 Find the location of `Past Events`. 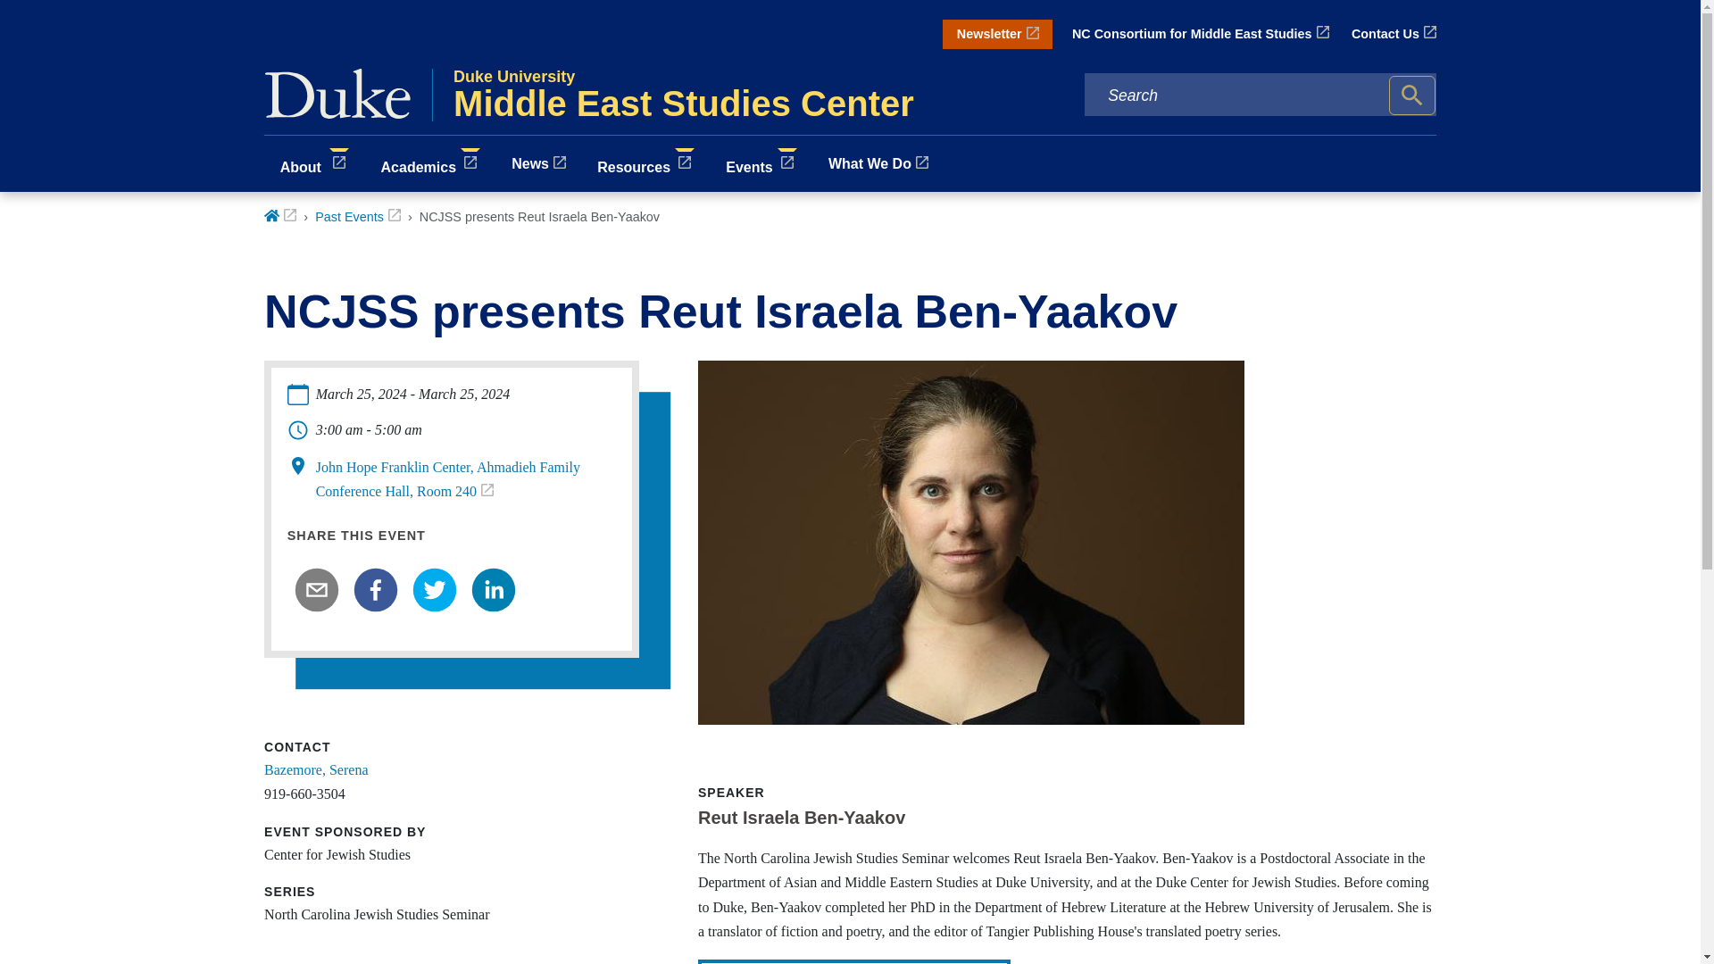

Past Events is located at coordinates (358, 216).